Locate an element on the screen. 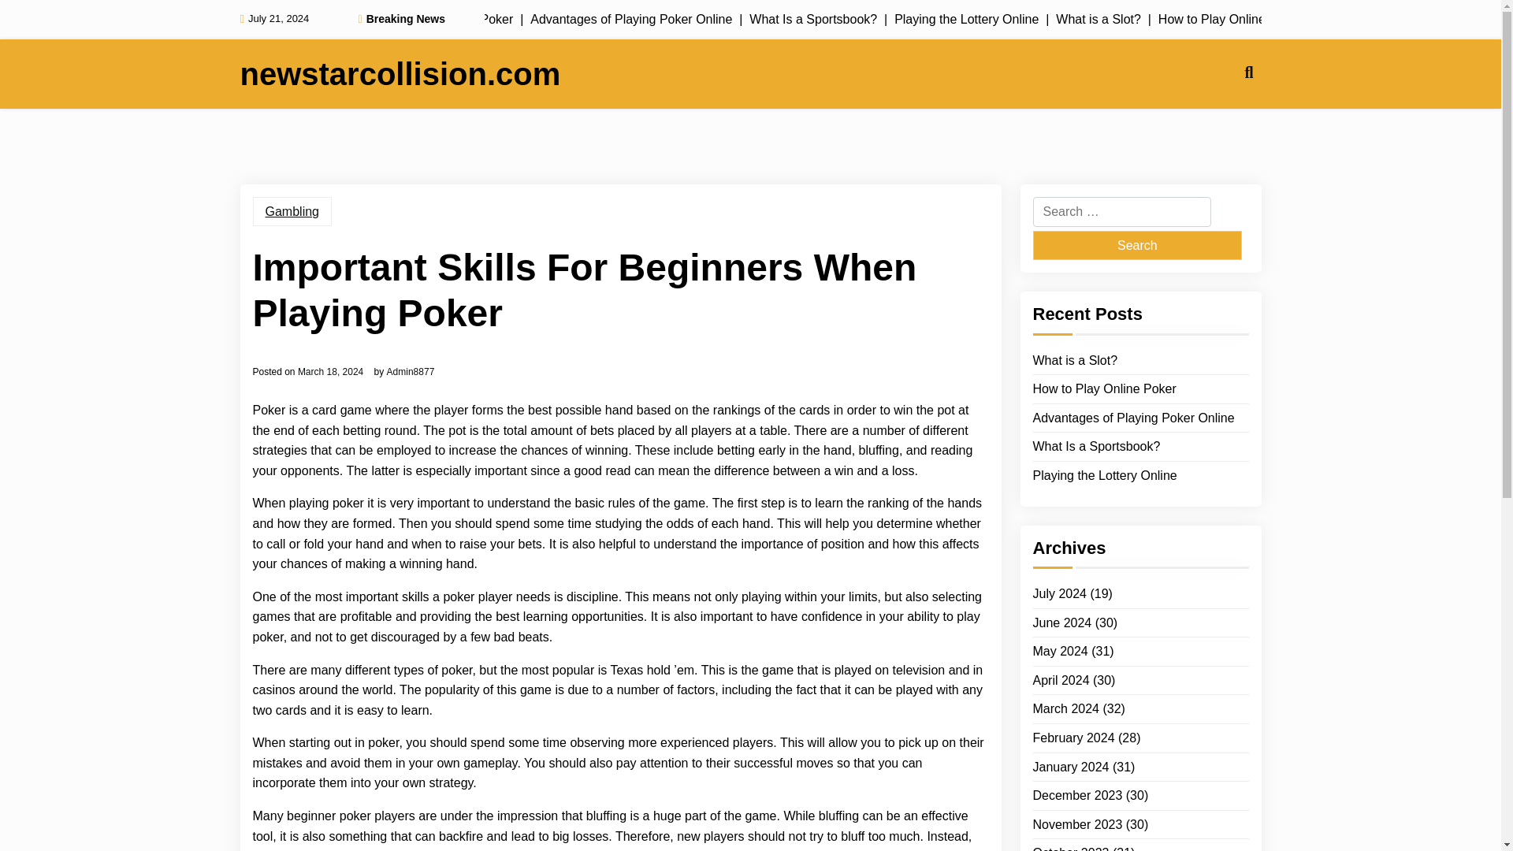 The height and width of the screenshot is (851, 1513). What Is a Sportsbook? is located at coordinates (1095, 446).